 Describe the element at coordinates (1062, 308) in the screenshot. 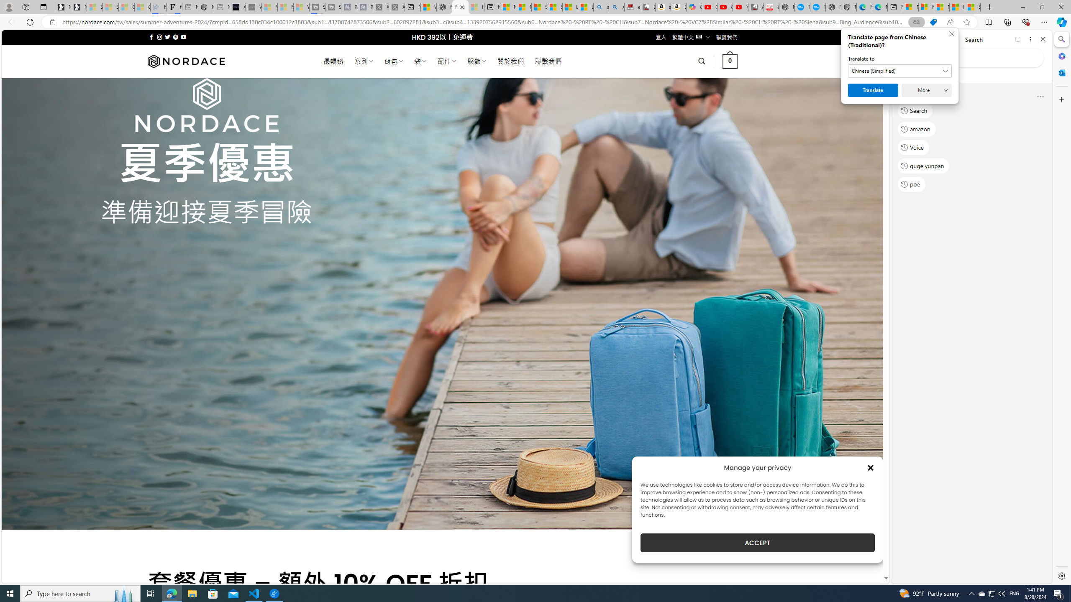

I see `Side bar` at that location.